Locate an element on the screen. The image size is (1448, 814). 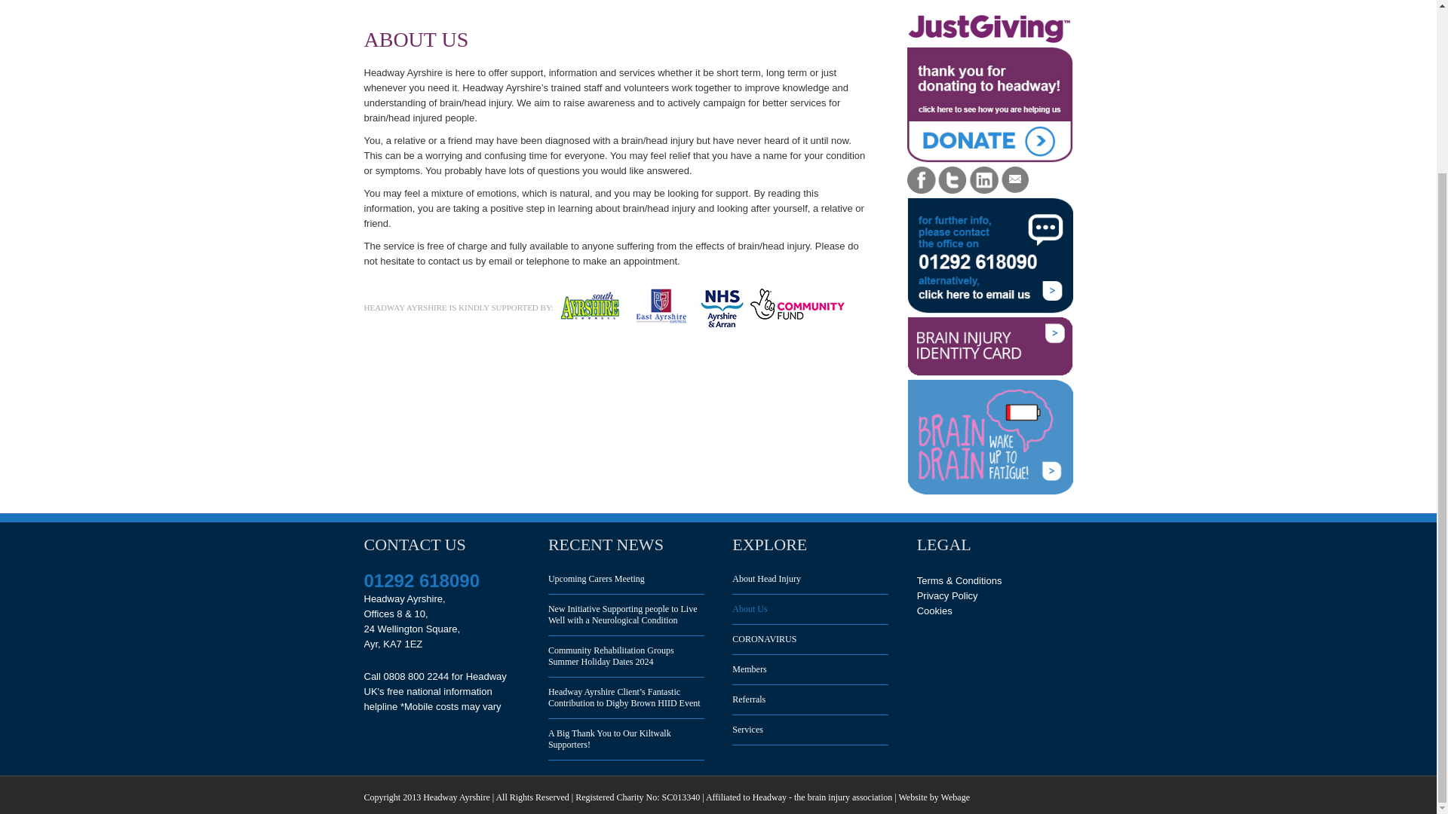
Brain Draine is located at coordinates (989, 437).